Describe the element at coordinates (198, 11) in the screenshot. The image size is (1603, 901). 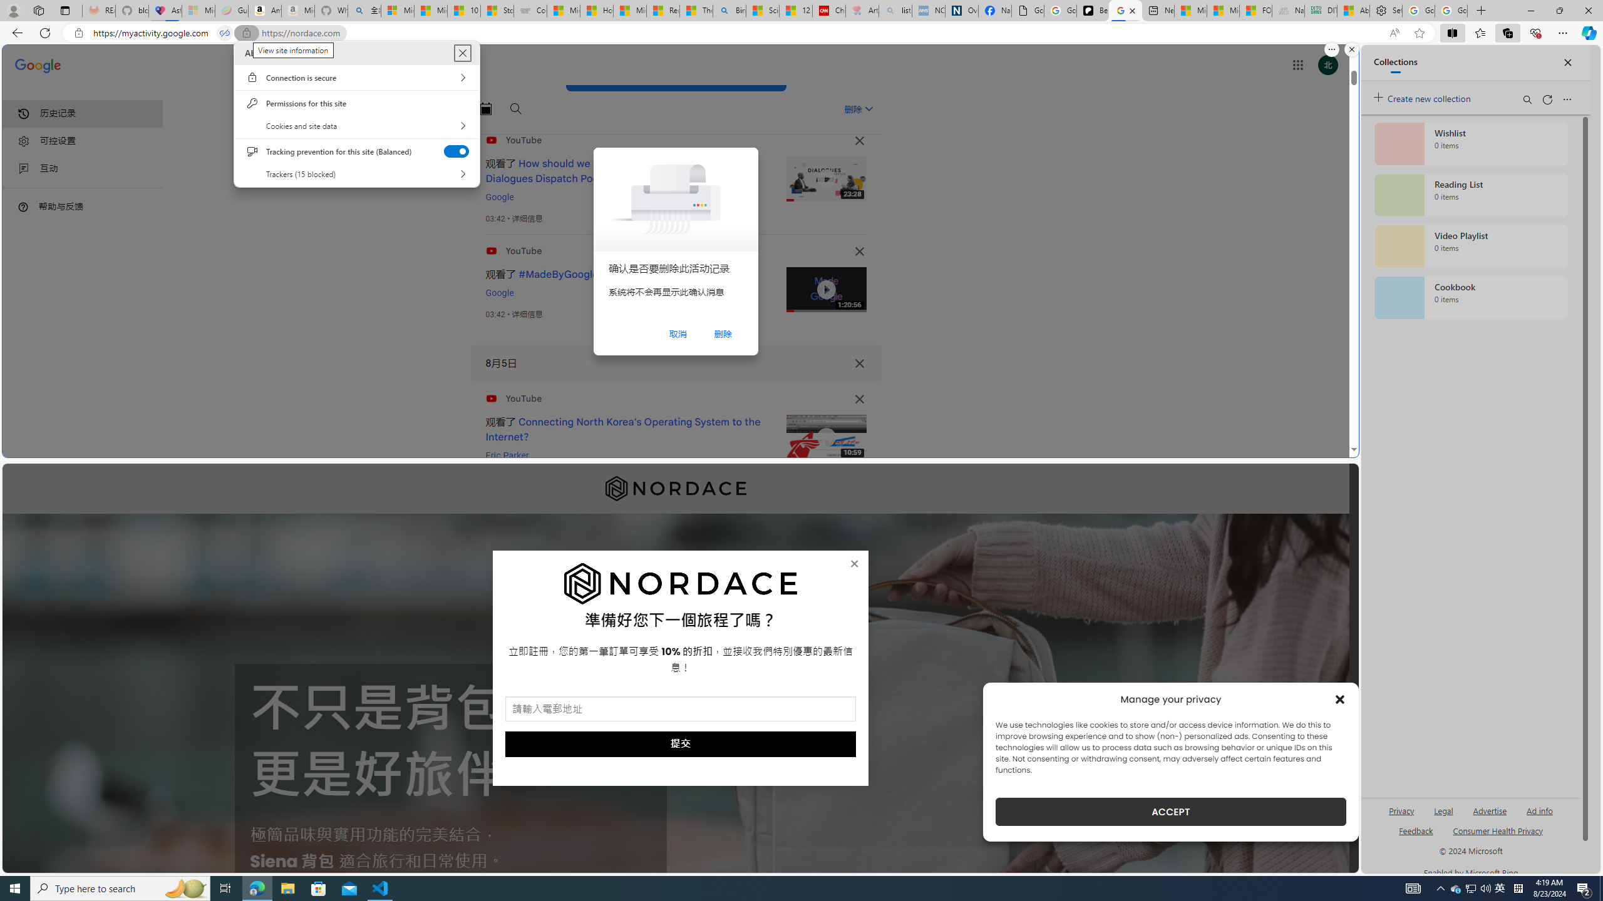
I see `Microsoft-Report a Concern to Bing - Sleeping` at that location.